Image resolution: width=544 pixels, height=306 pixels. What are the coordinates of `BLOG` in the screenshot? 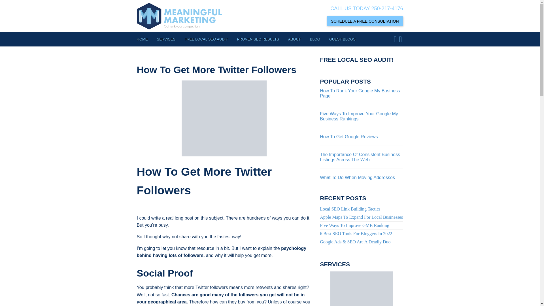 It's located at (315, 39).